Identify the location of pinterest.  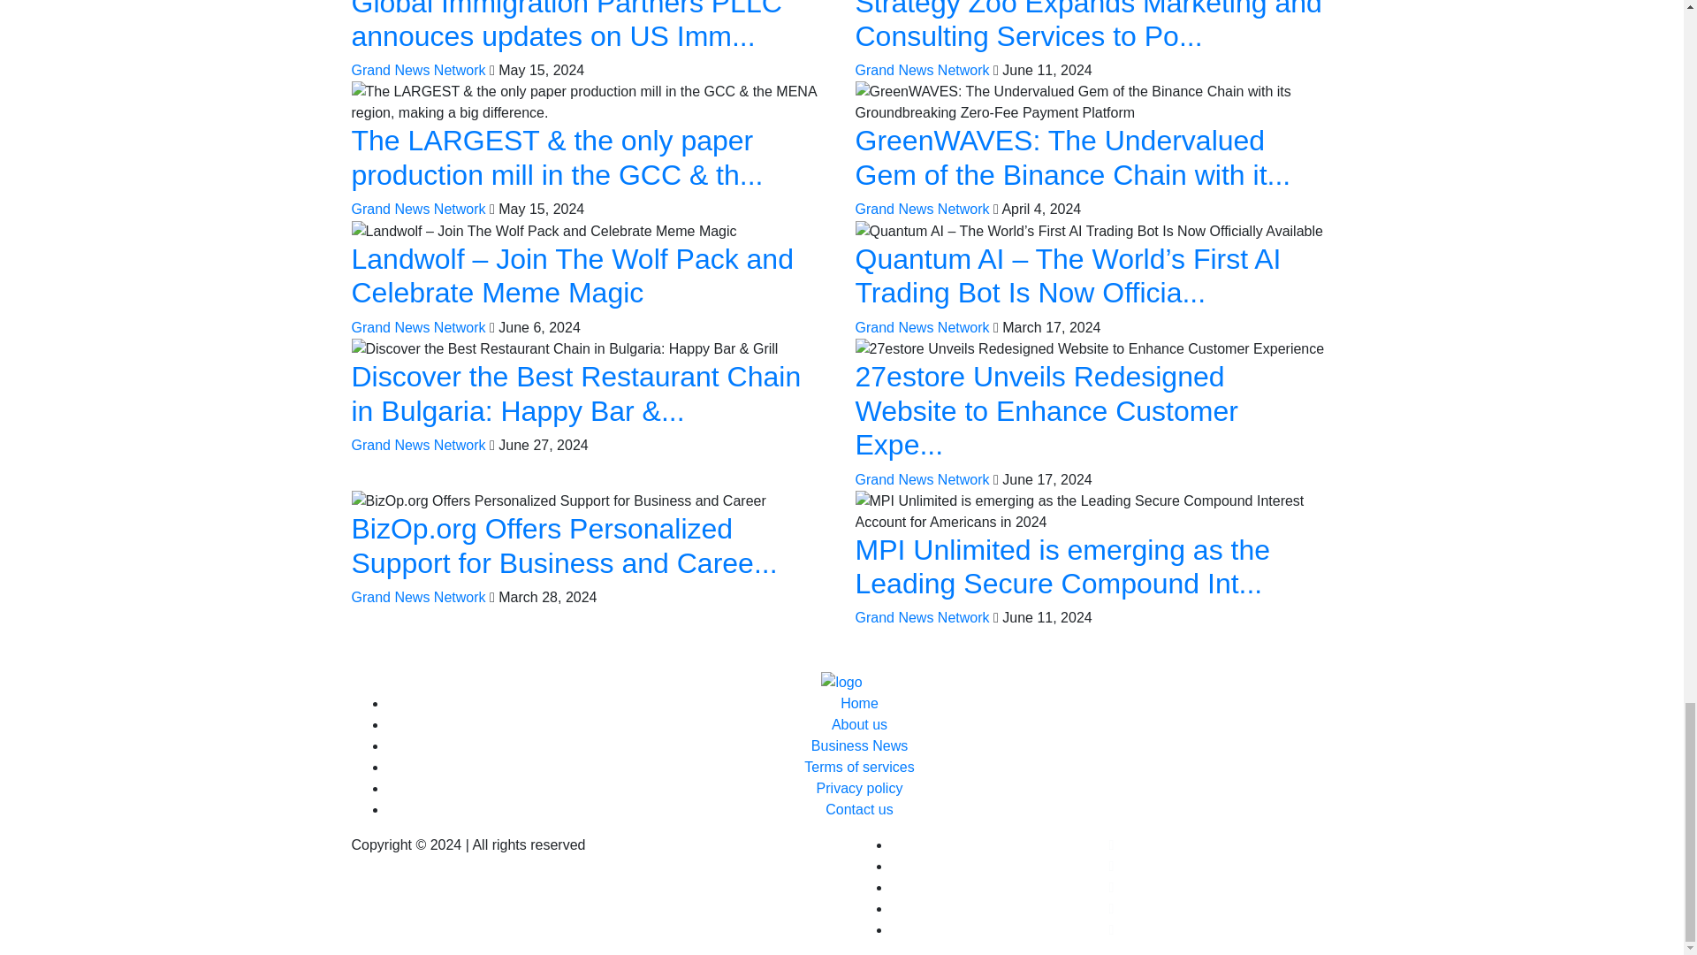
(1112, 908).